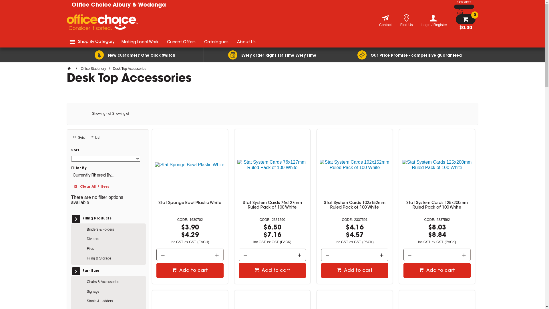  What do you see at coordinates (115, 282) in the screenshot?
I see `Chairs & Accessories` at bounding box center [115, 282].